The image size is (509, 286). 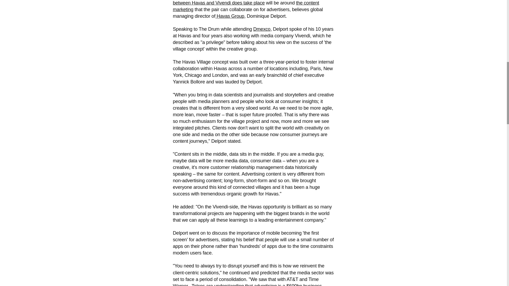 What do you see at coordinates (38, 3) in the screenshot?
I see `3rd party ad content` at bounding box center [38, 3].